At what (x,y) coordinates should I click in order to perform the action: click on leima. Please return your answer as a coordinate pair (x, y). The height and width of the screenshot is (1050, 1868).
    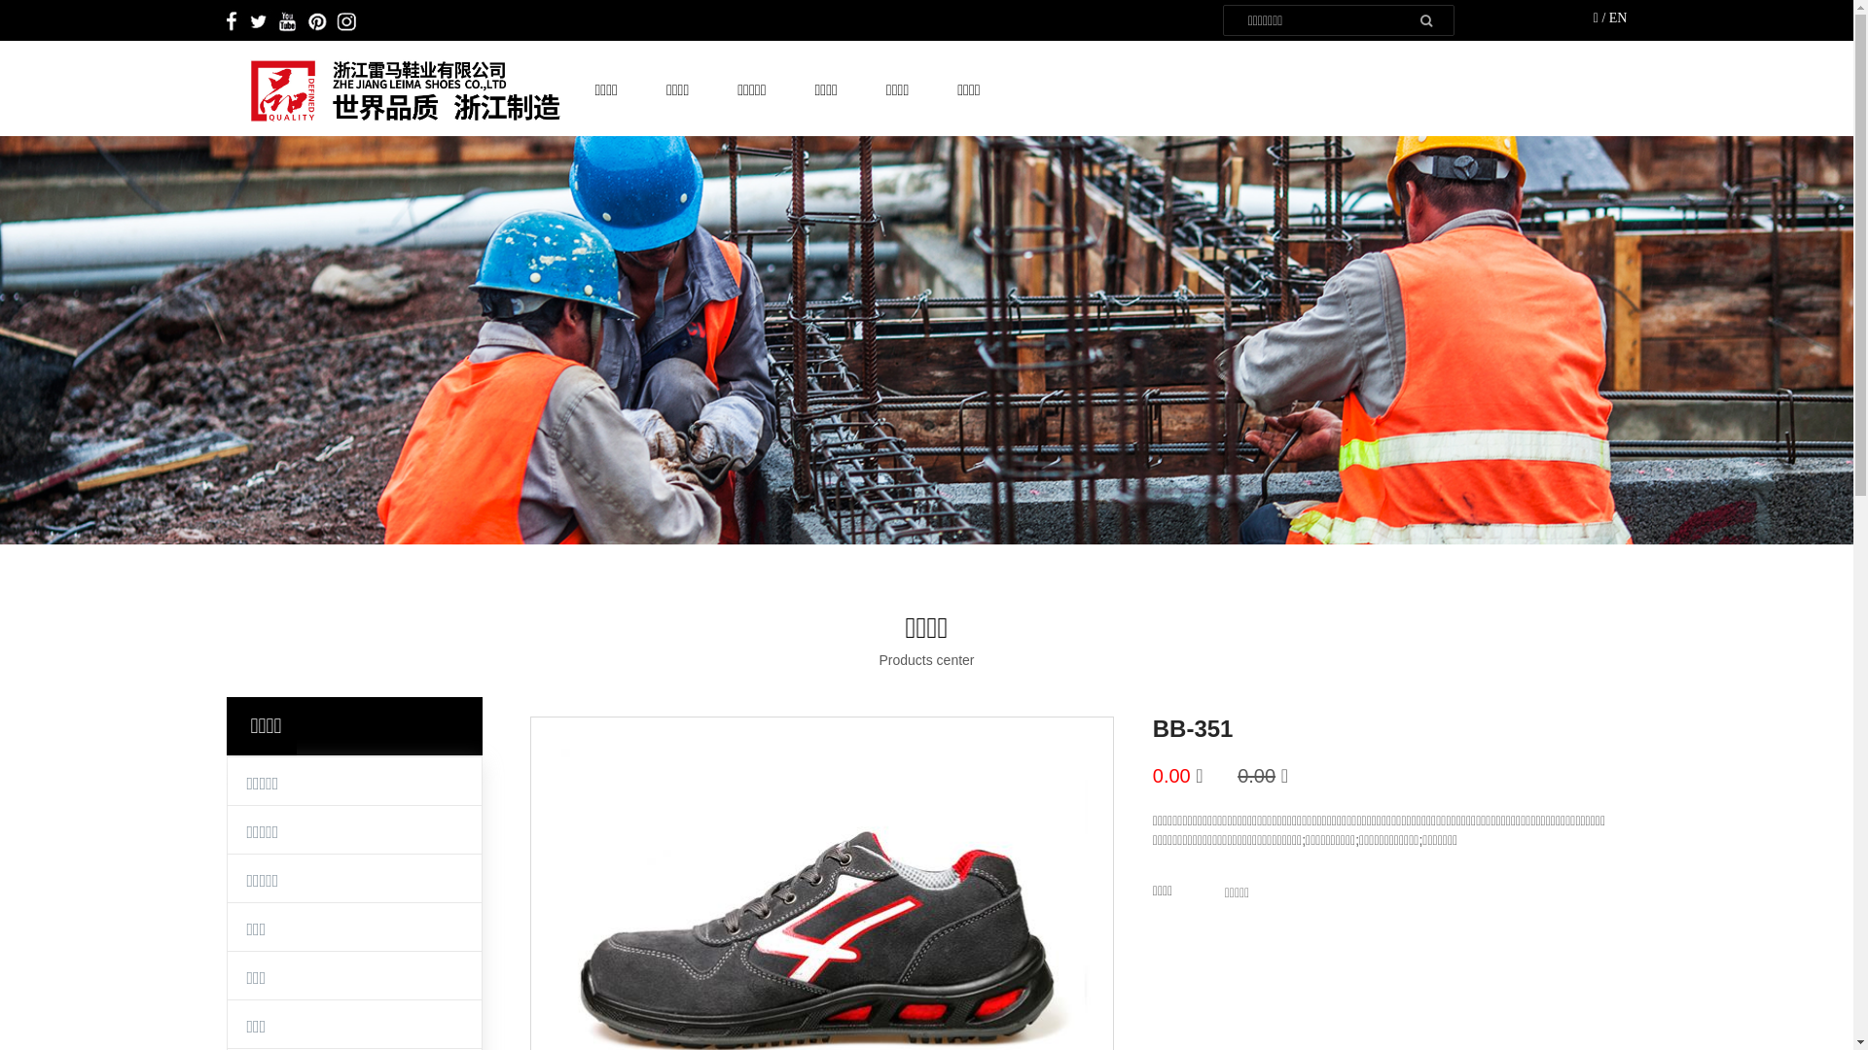
    Looking at the image, I should click on (411, 90).